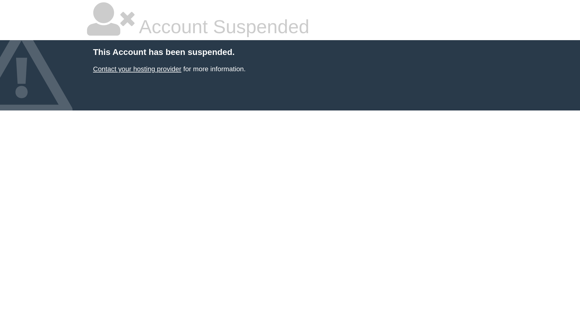 The width and height of the screenshot is (580, 326). Describe the element at coordinates (137, 69) in the screenshot. I see `Contact your hosting provider` at that location.